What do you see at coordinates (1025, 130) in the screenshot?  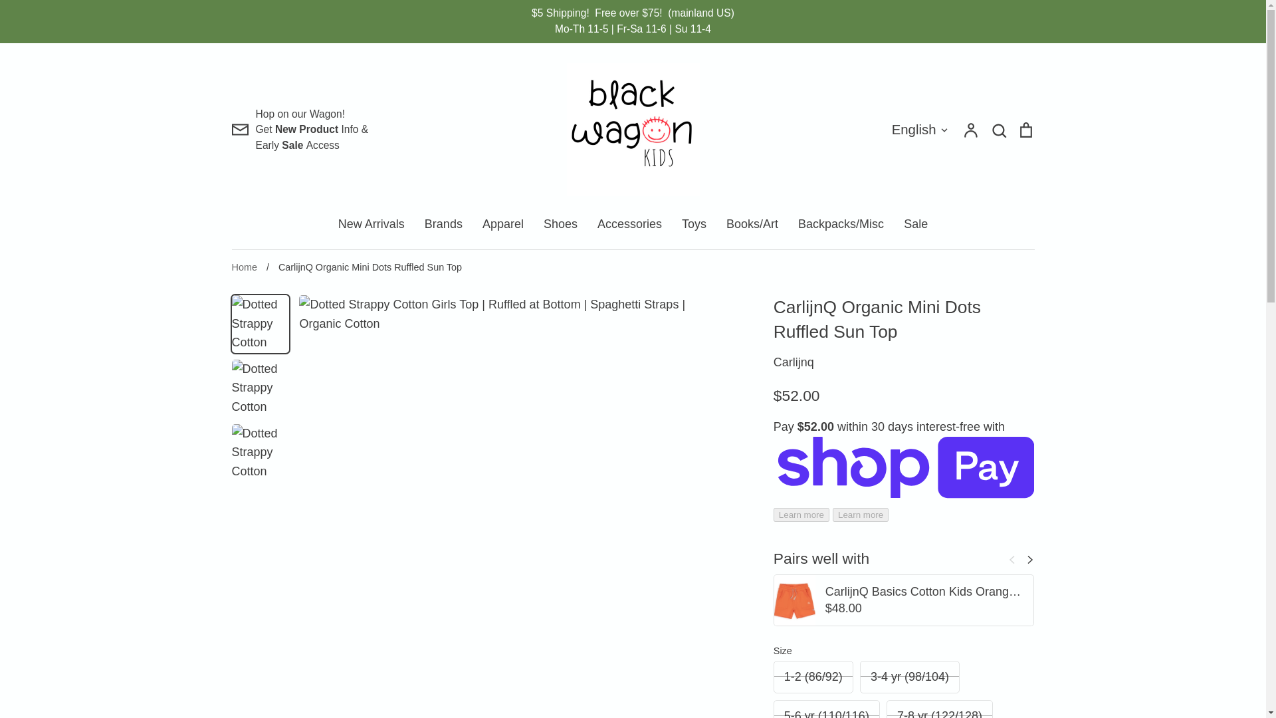 I see `Cart` at bounding box center [1025, 130].